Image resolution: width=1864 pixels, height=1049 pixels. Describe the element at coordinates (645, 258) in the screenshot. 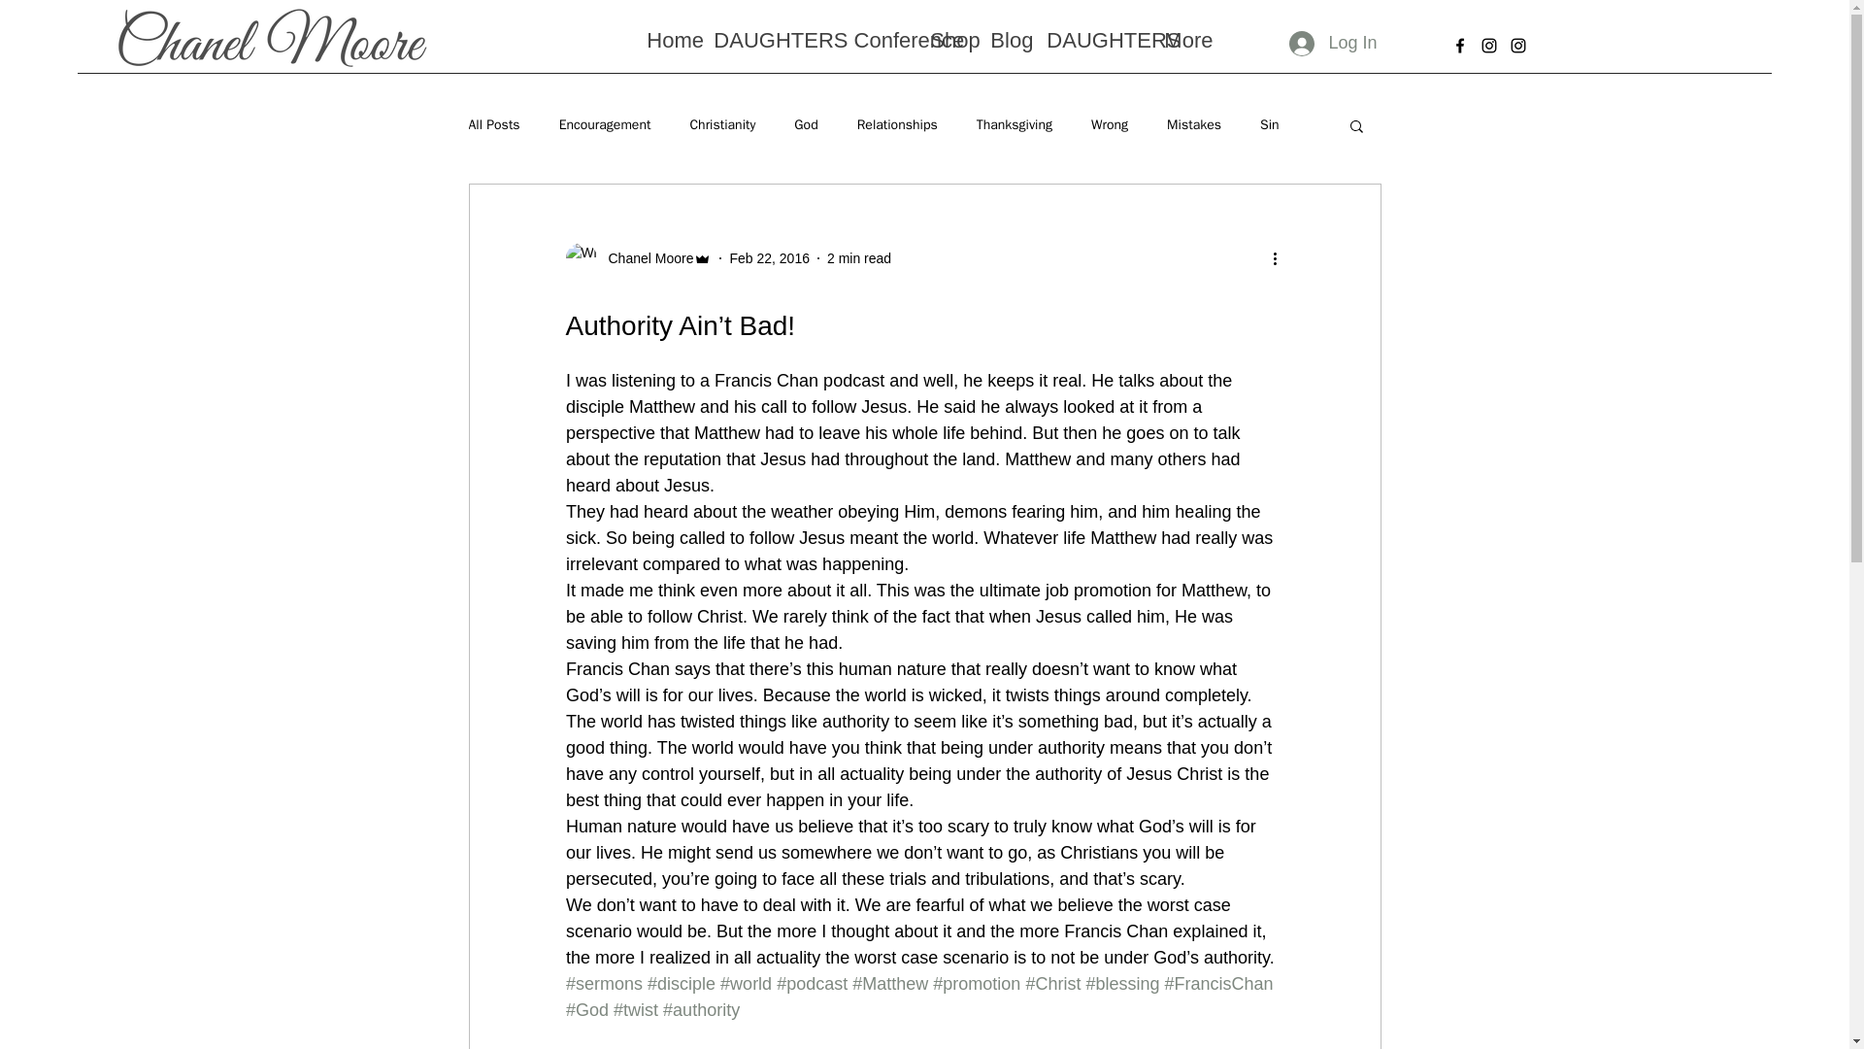

I see `Chanel Moore` at that location.